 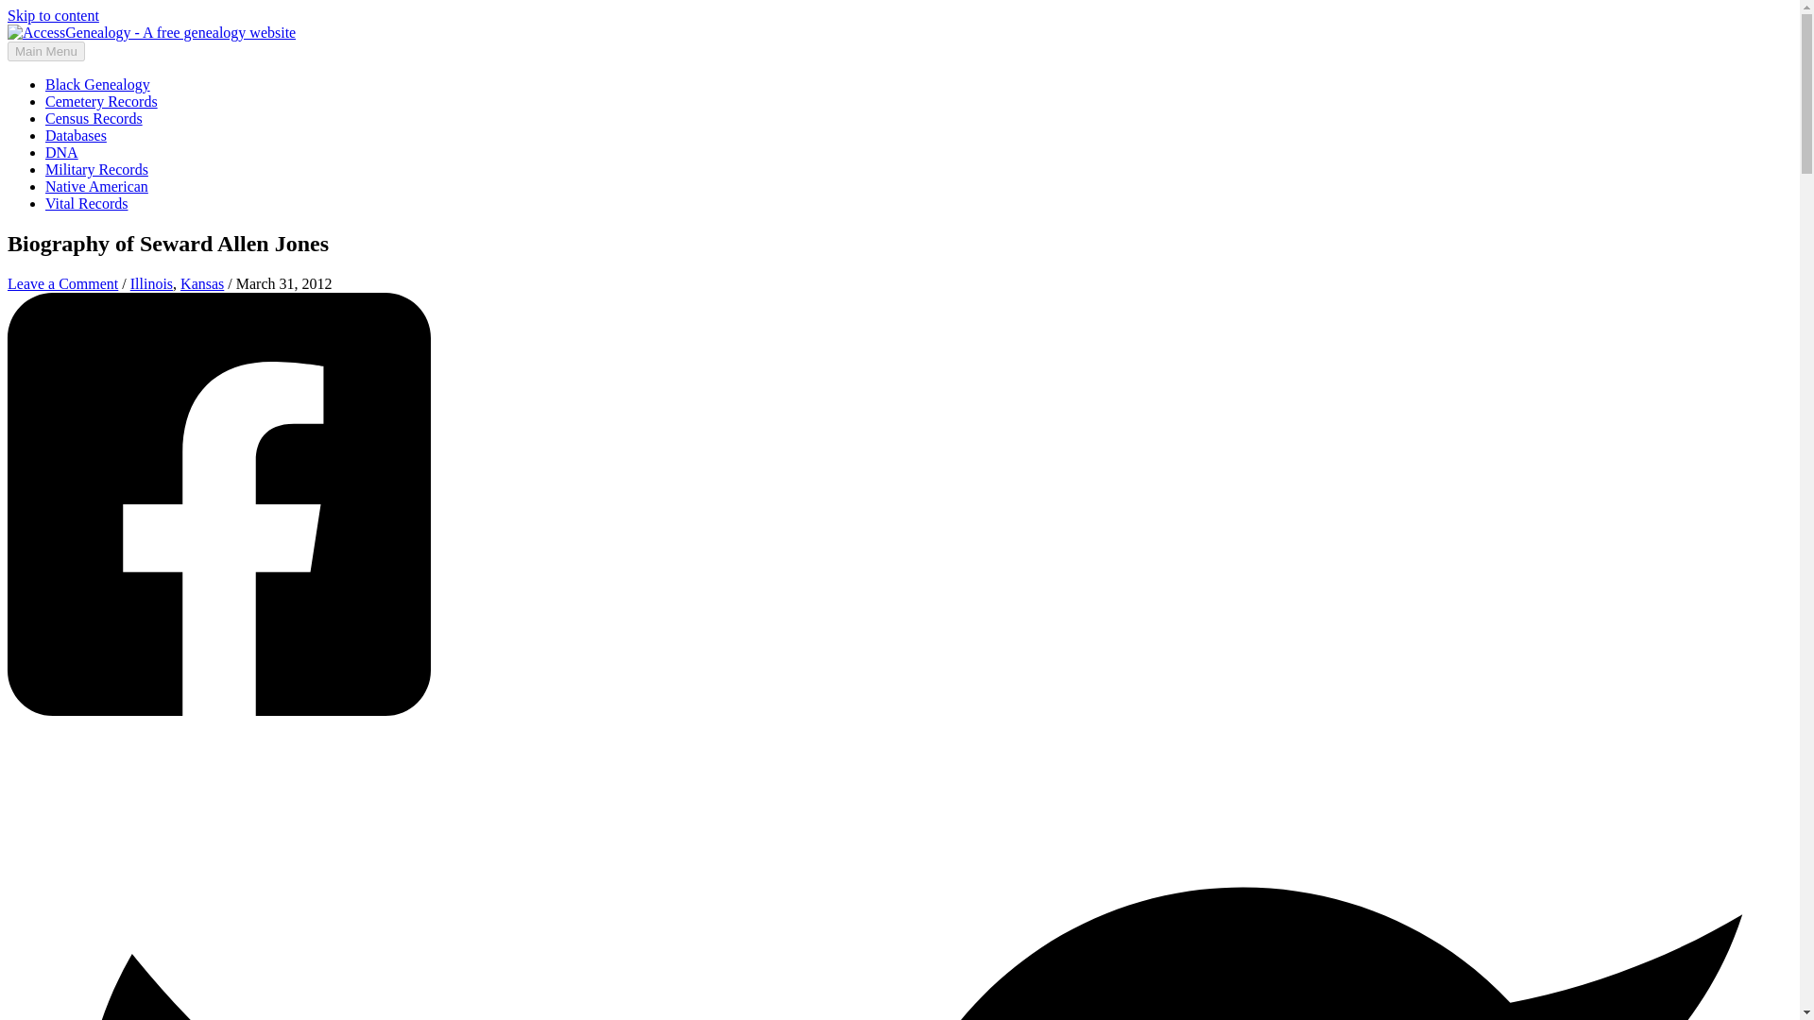 I want to click on Genealogy Databases, so click(x=76, y=136).